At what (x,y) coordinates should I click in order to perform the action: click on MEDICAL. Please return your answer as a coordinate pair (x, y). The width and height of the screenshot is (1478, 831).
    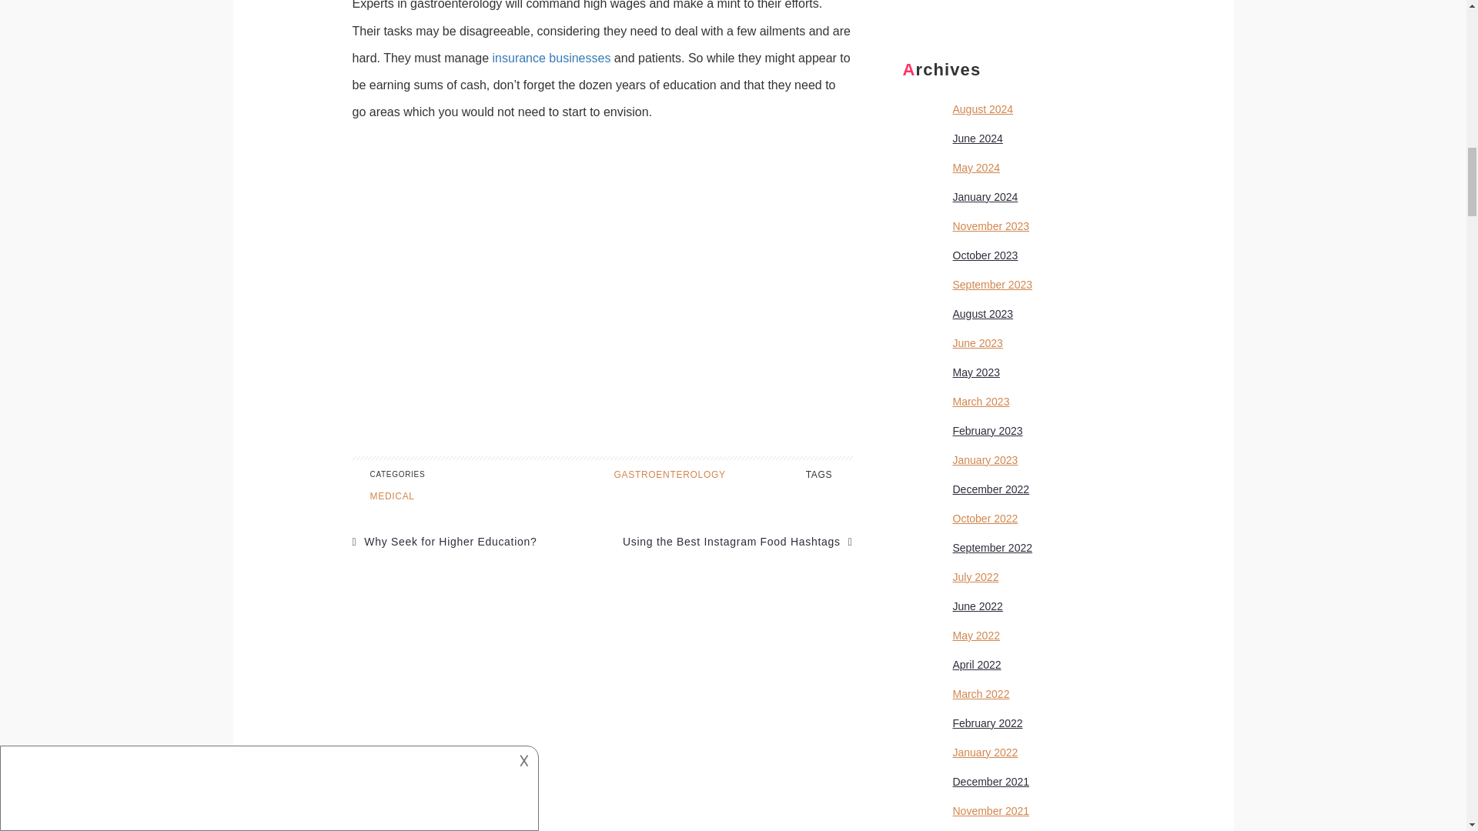
    Looking at the image, I should click on (391, 496).